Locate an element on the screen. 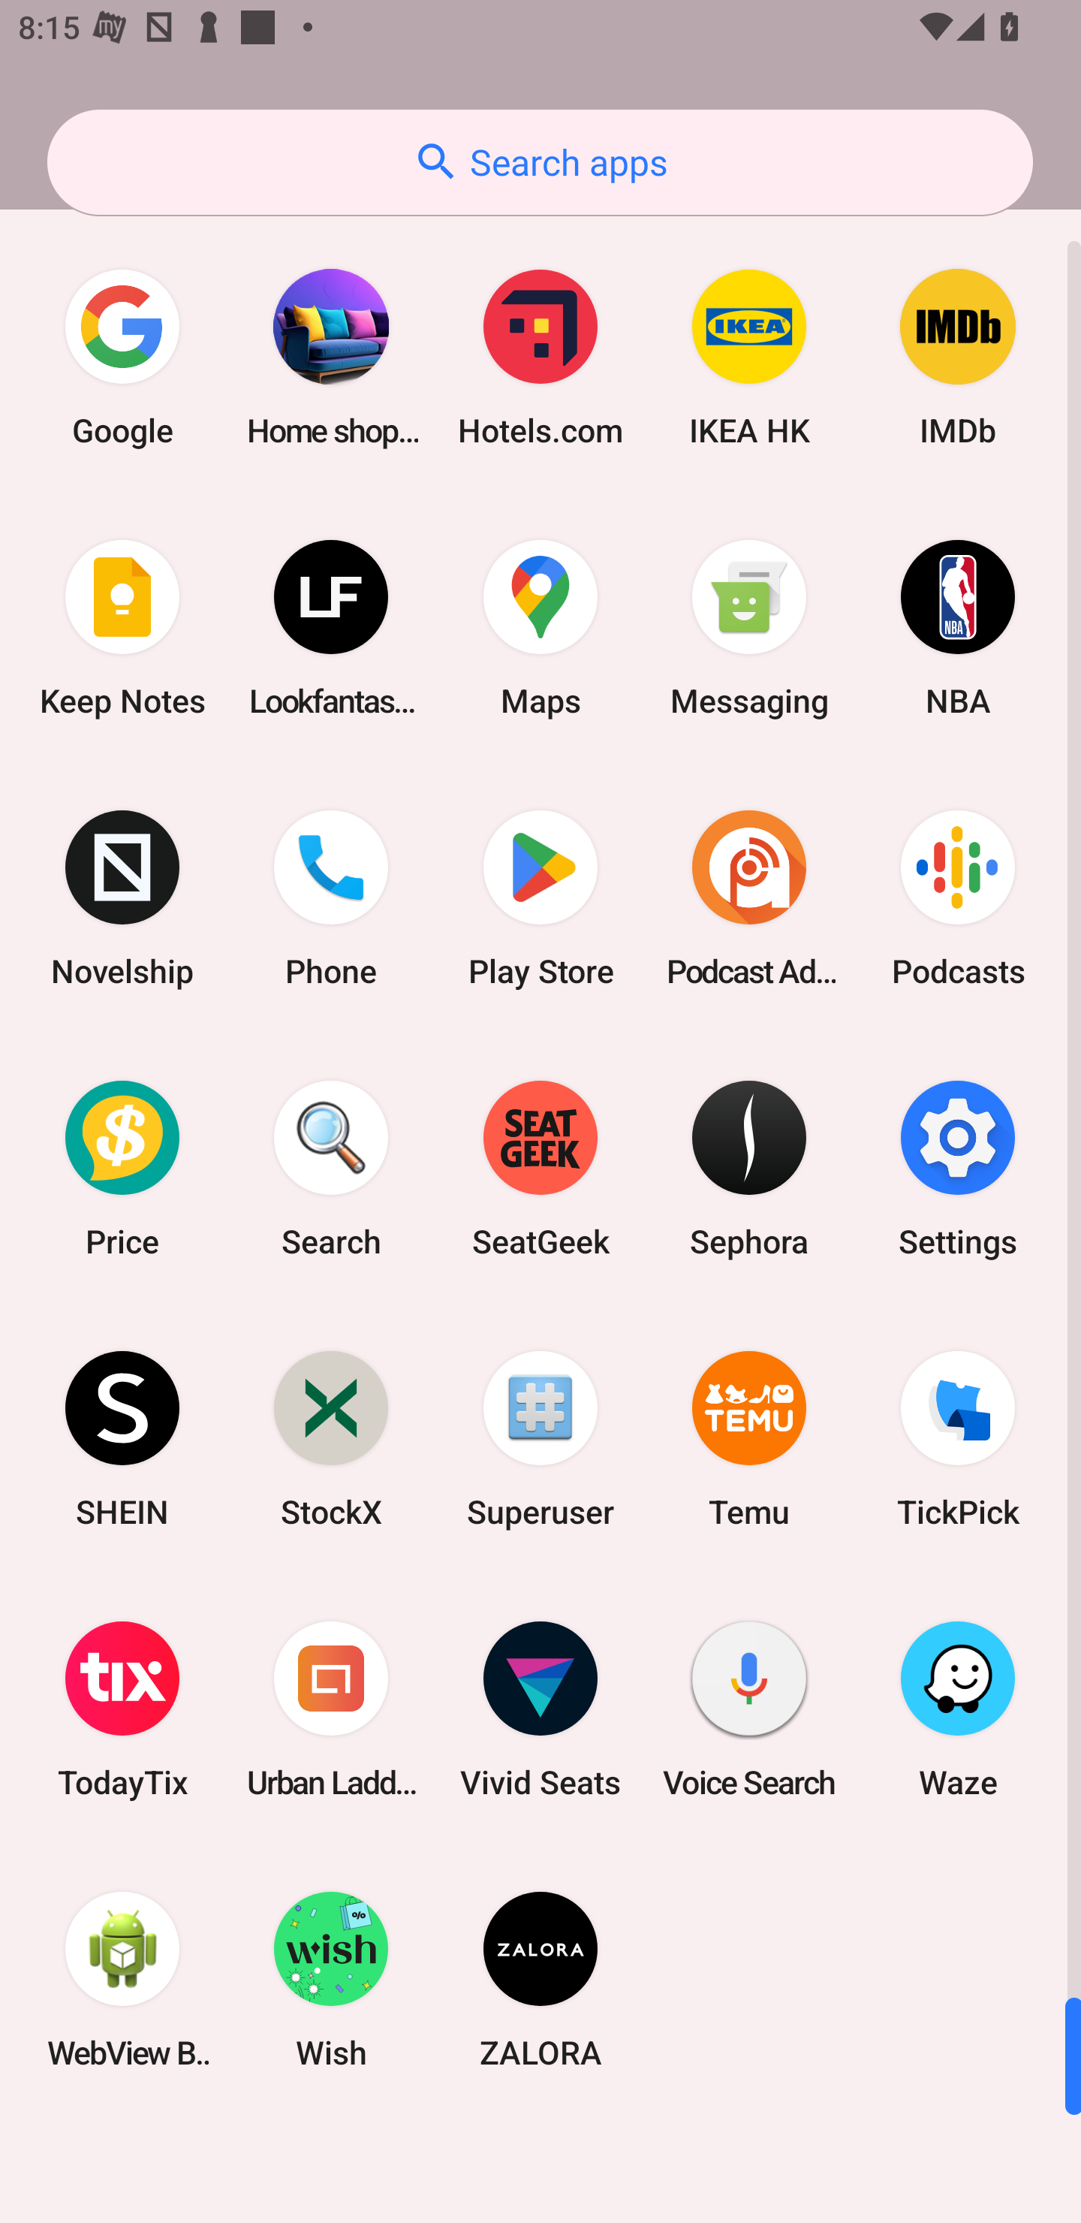  Podcast Addict is located at coordinates (749, 898).